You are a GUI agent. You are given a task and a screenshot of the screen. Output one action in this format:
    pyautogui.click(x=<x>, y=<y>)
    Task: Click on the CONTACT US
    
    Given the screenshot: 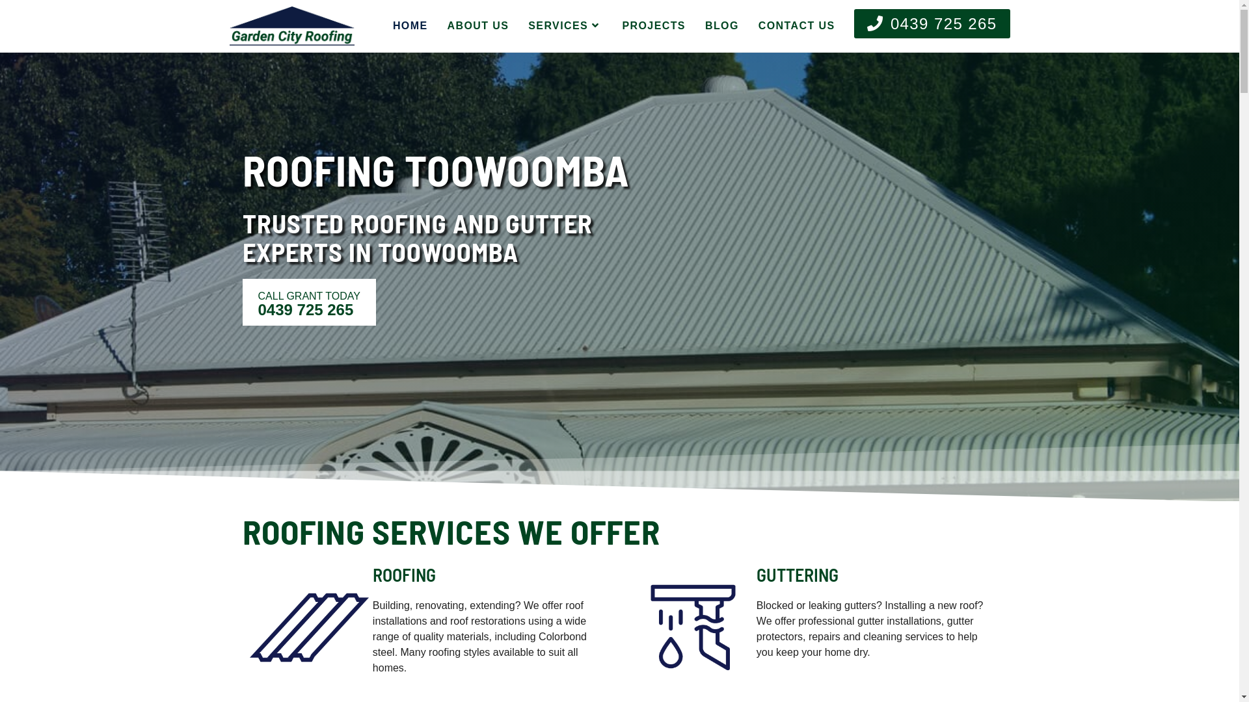 What is the action you would take?
    pyautogui.click(x=797, y=26)
    